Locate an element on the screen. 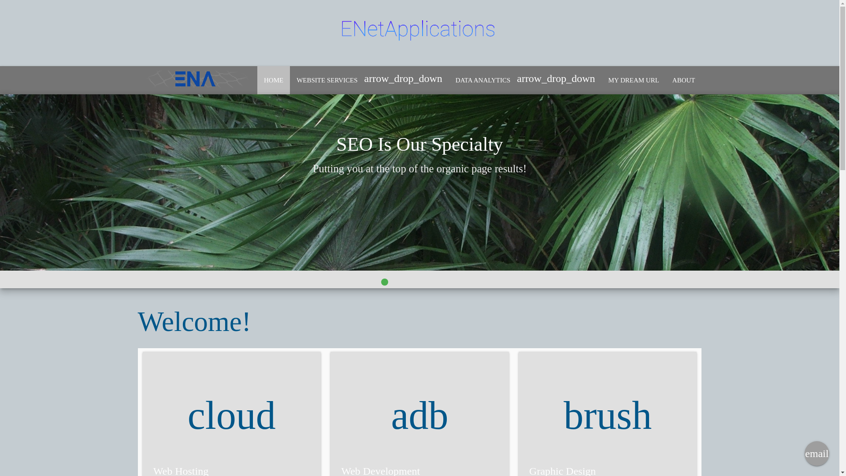 The height and width of the screenshot is (476, 846). MY DREAM URL is located at coordinates (634, 80).